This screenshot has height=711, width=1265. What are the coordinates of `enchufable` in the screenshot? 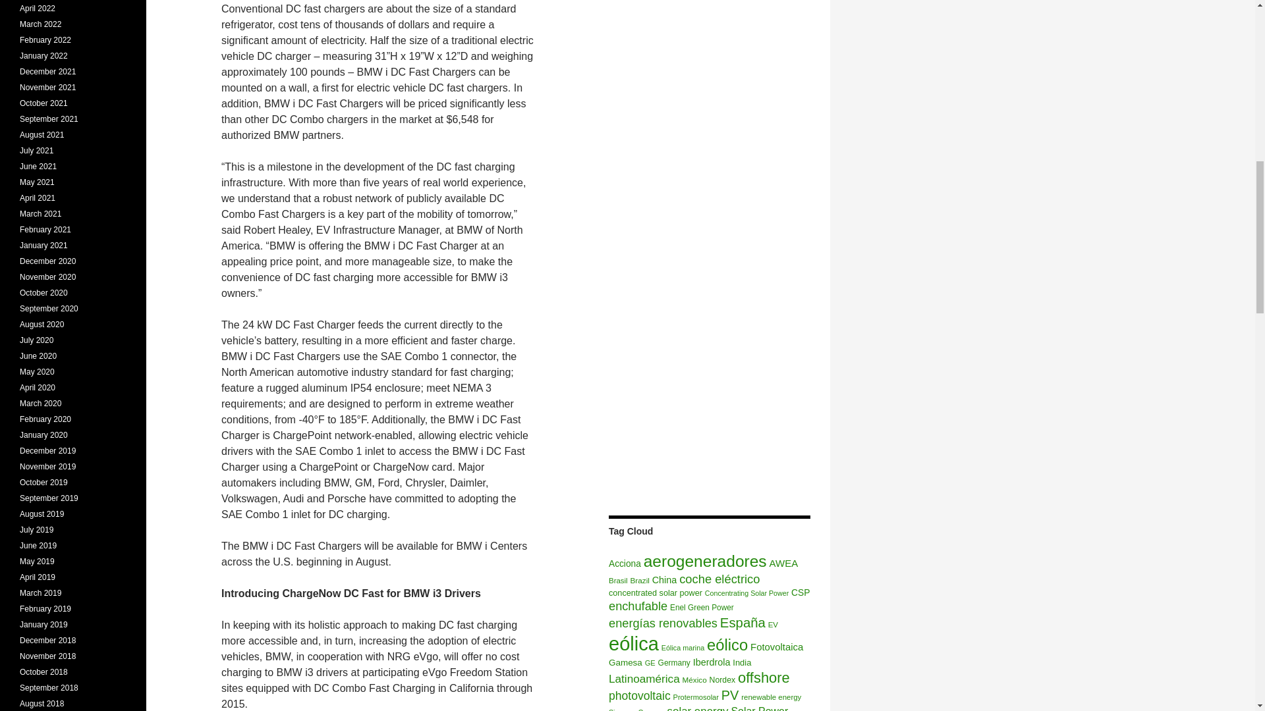 It's located at (638, 606).